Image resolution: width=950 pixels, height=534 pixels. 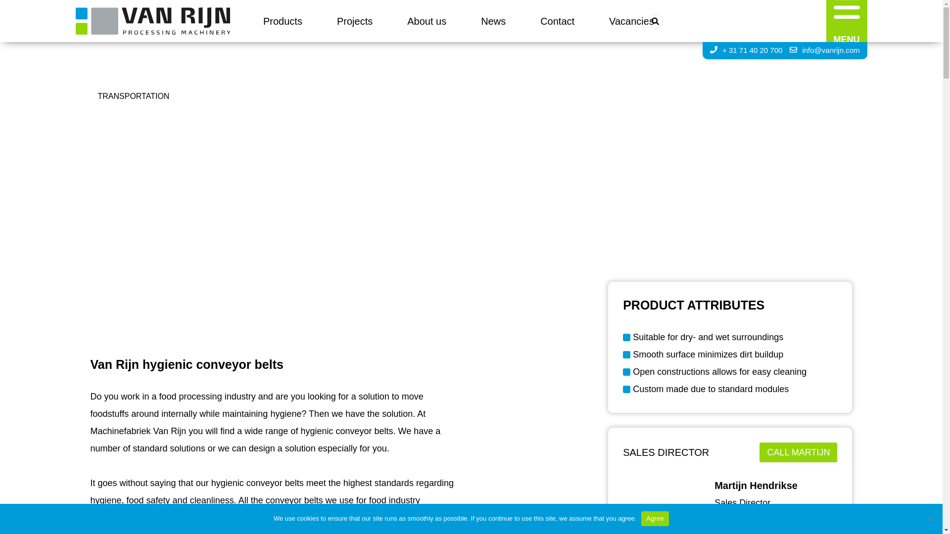 What do you see at coordinates (930, 518) in the screenshot?
I see `Nee` at bounding box center [930, 518].